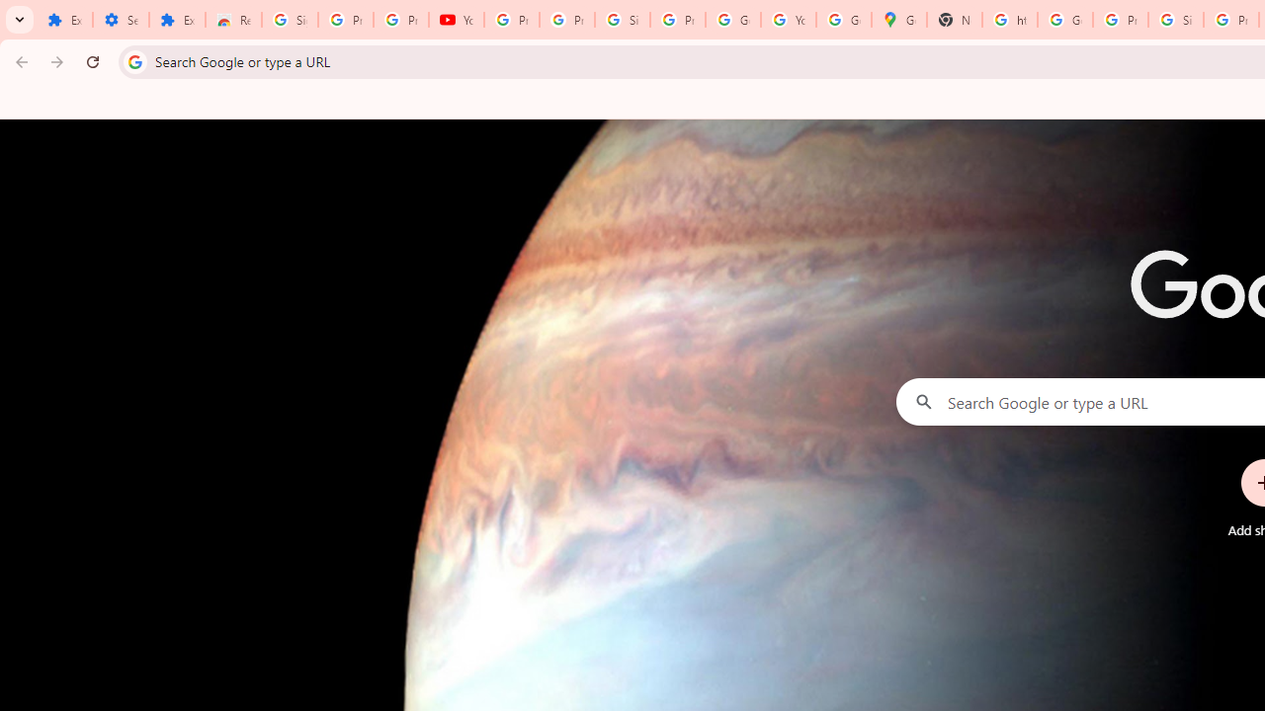 The width and height of the screenshot is (1265, 711). I want to click on Sign in - Google Accounts, so click(291, 20).